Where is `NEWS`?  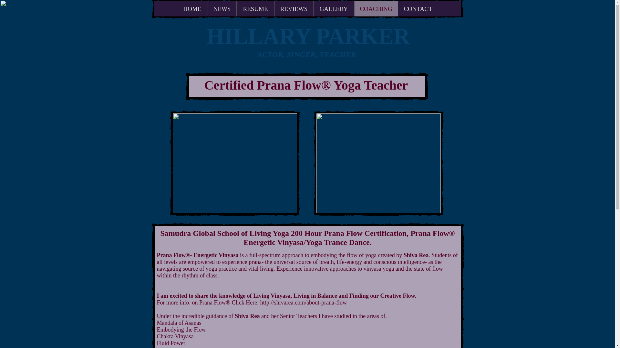
NEWS is located at coordinates (222, 9).